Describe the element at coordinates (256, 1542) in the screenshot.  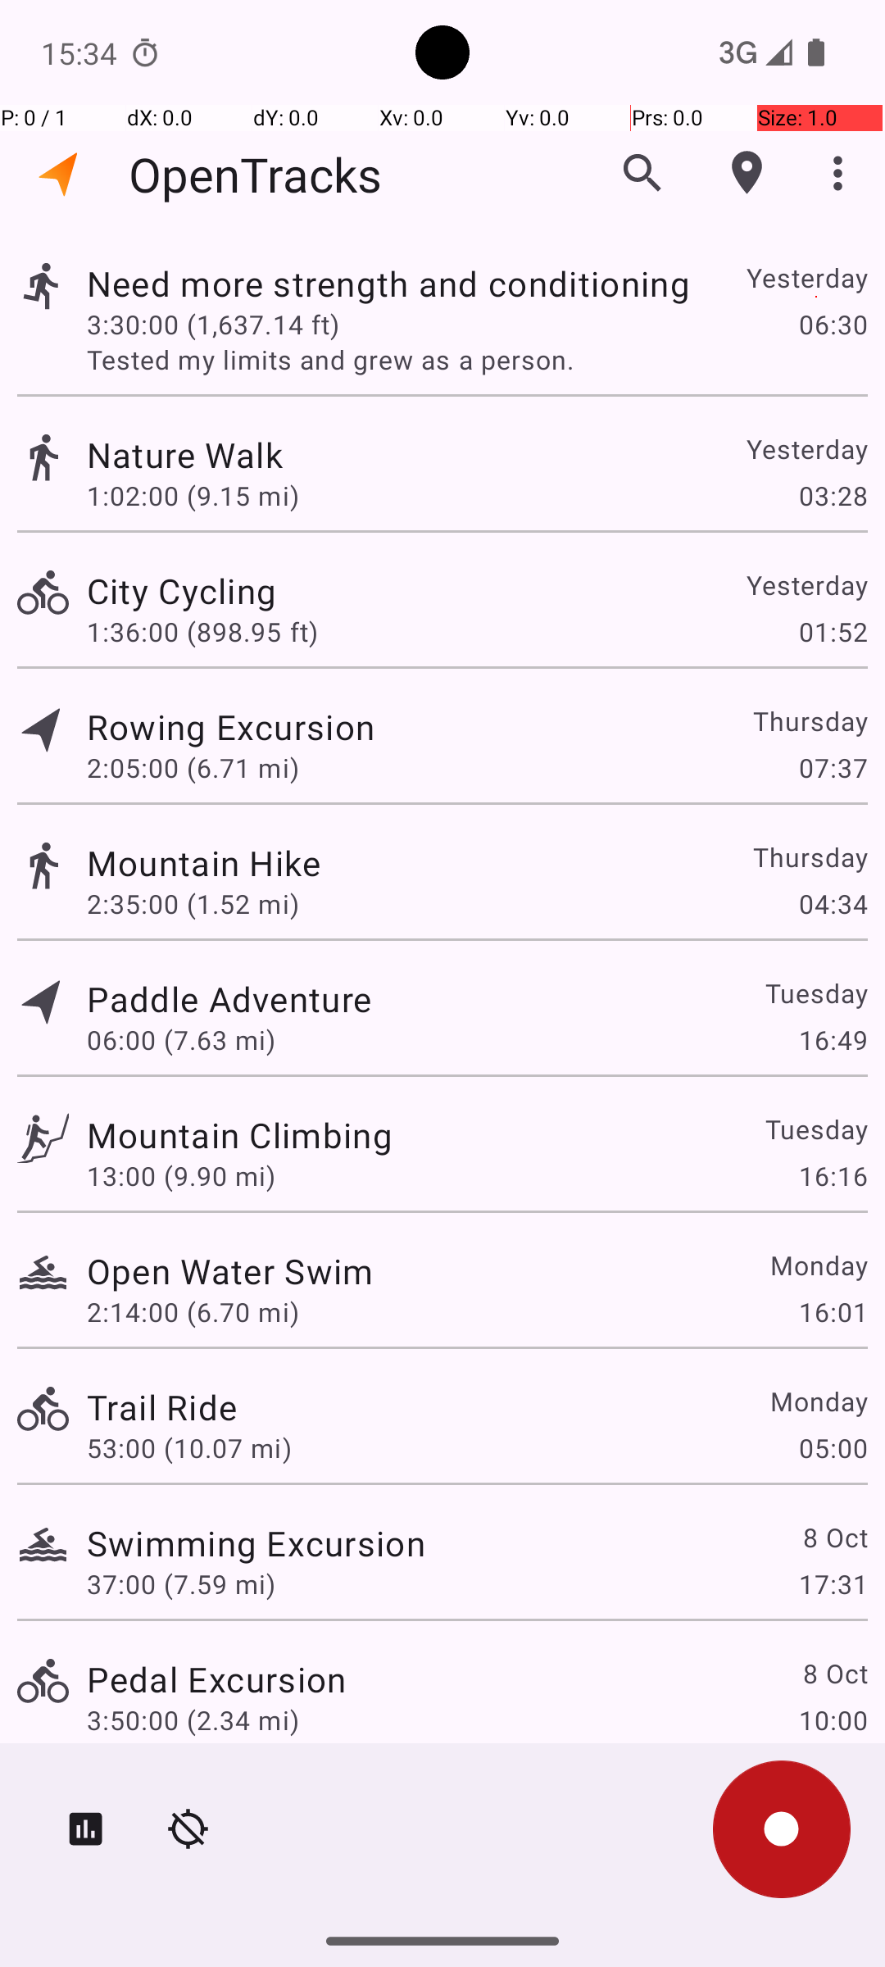
I see `Swimming Excursion` at that location.